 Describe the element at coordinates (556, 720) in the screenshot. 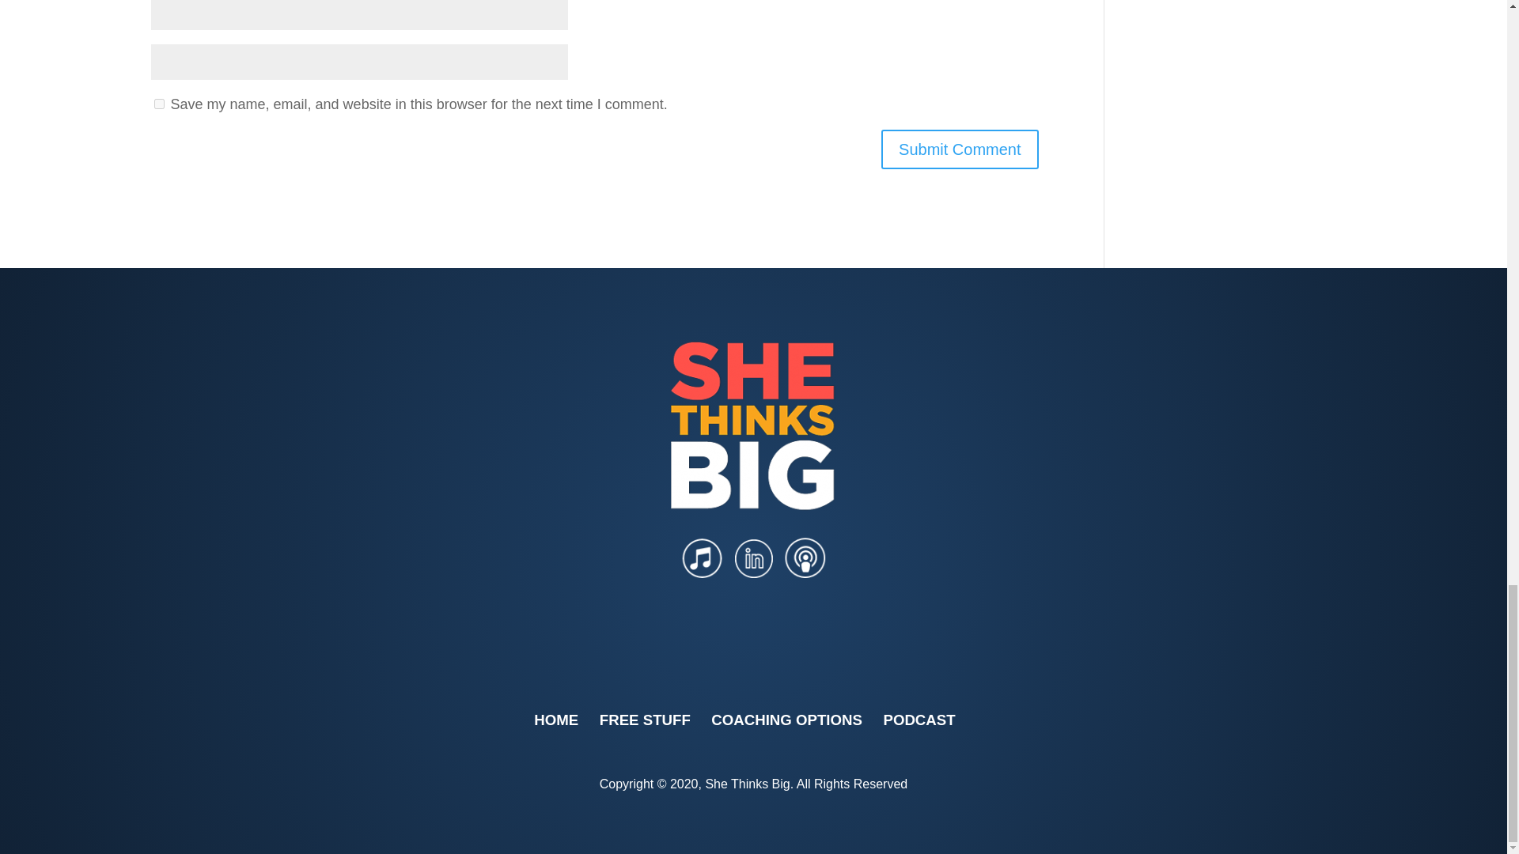

I see `HOME` at that location.